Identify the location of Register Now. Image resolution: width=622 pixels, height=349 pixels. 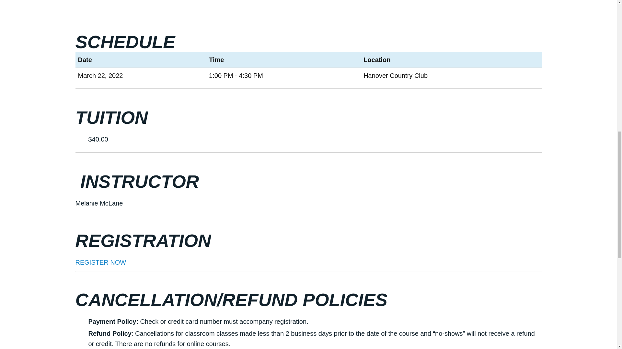
(100, 262).